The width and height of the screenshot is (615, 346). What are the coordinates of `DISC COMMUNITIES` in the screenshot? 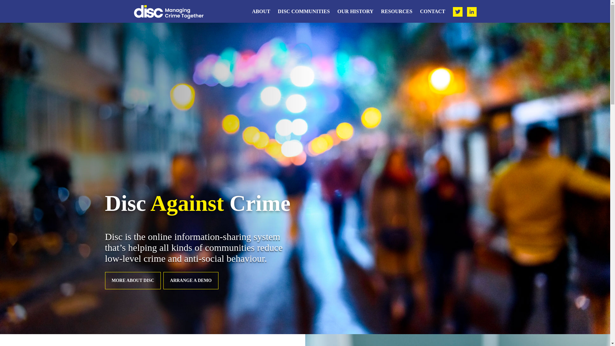 It's located at (303, 12).